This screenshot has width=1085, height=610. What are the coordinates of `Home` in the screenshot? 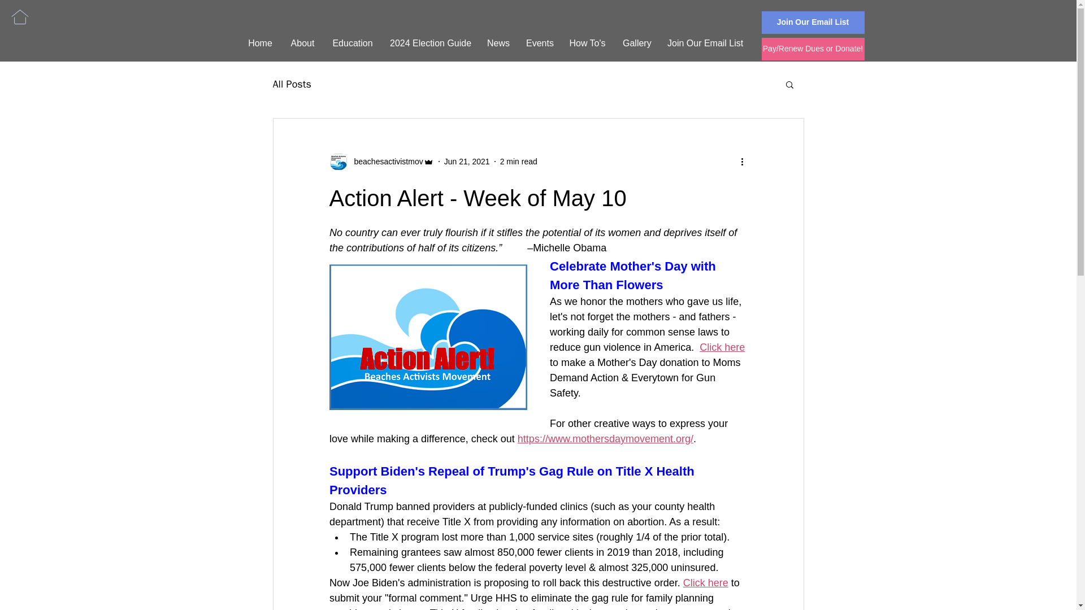 It's located at (260, 43).